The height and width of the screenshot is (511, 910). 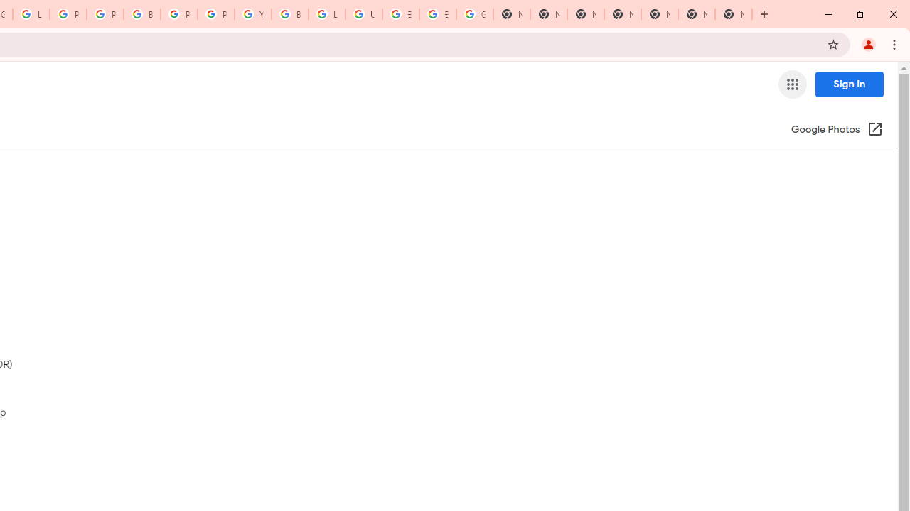 I want to click on New Tab, so click(x=734, y=14).